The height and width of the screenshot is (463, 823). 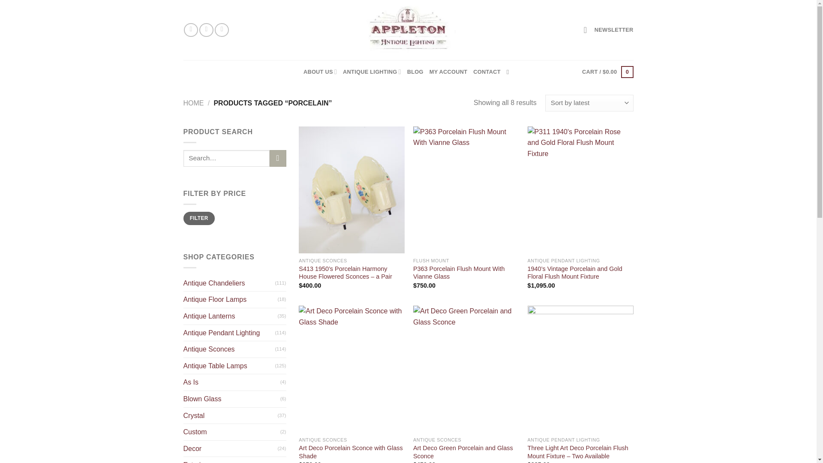 I want to click on BLOG, so click(x=415, y=72).